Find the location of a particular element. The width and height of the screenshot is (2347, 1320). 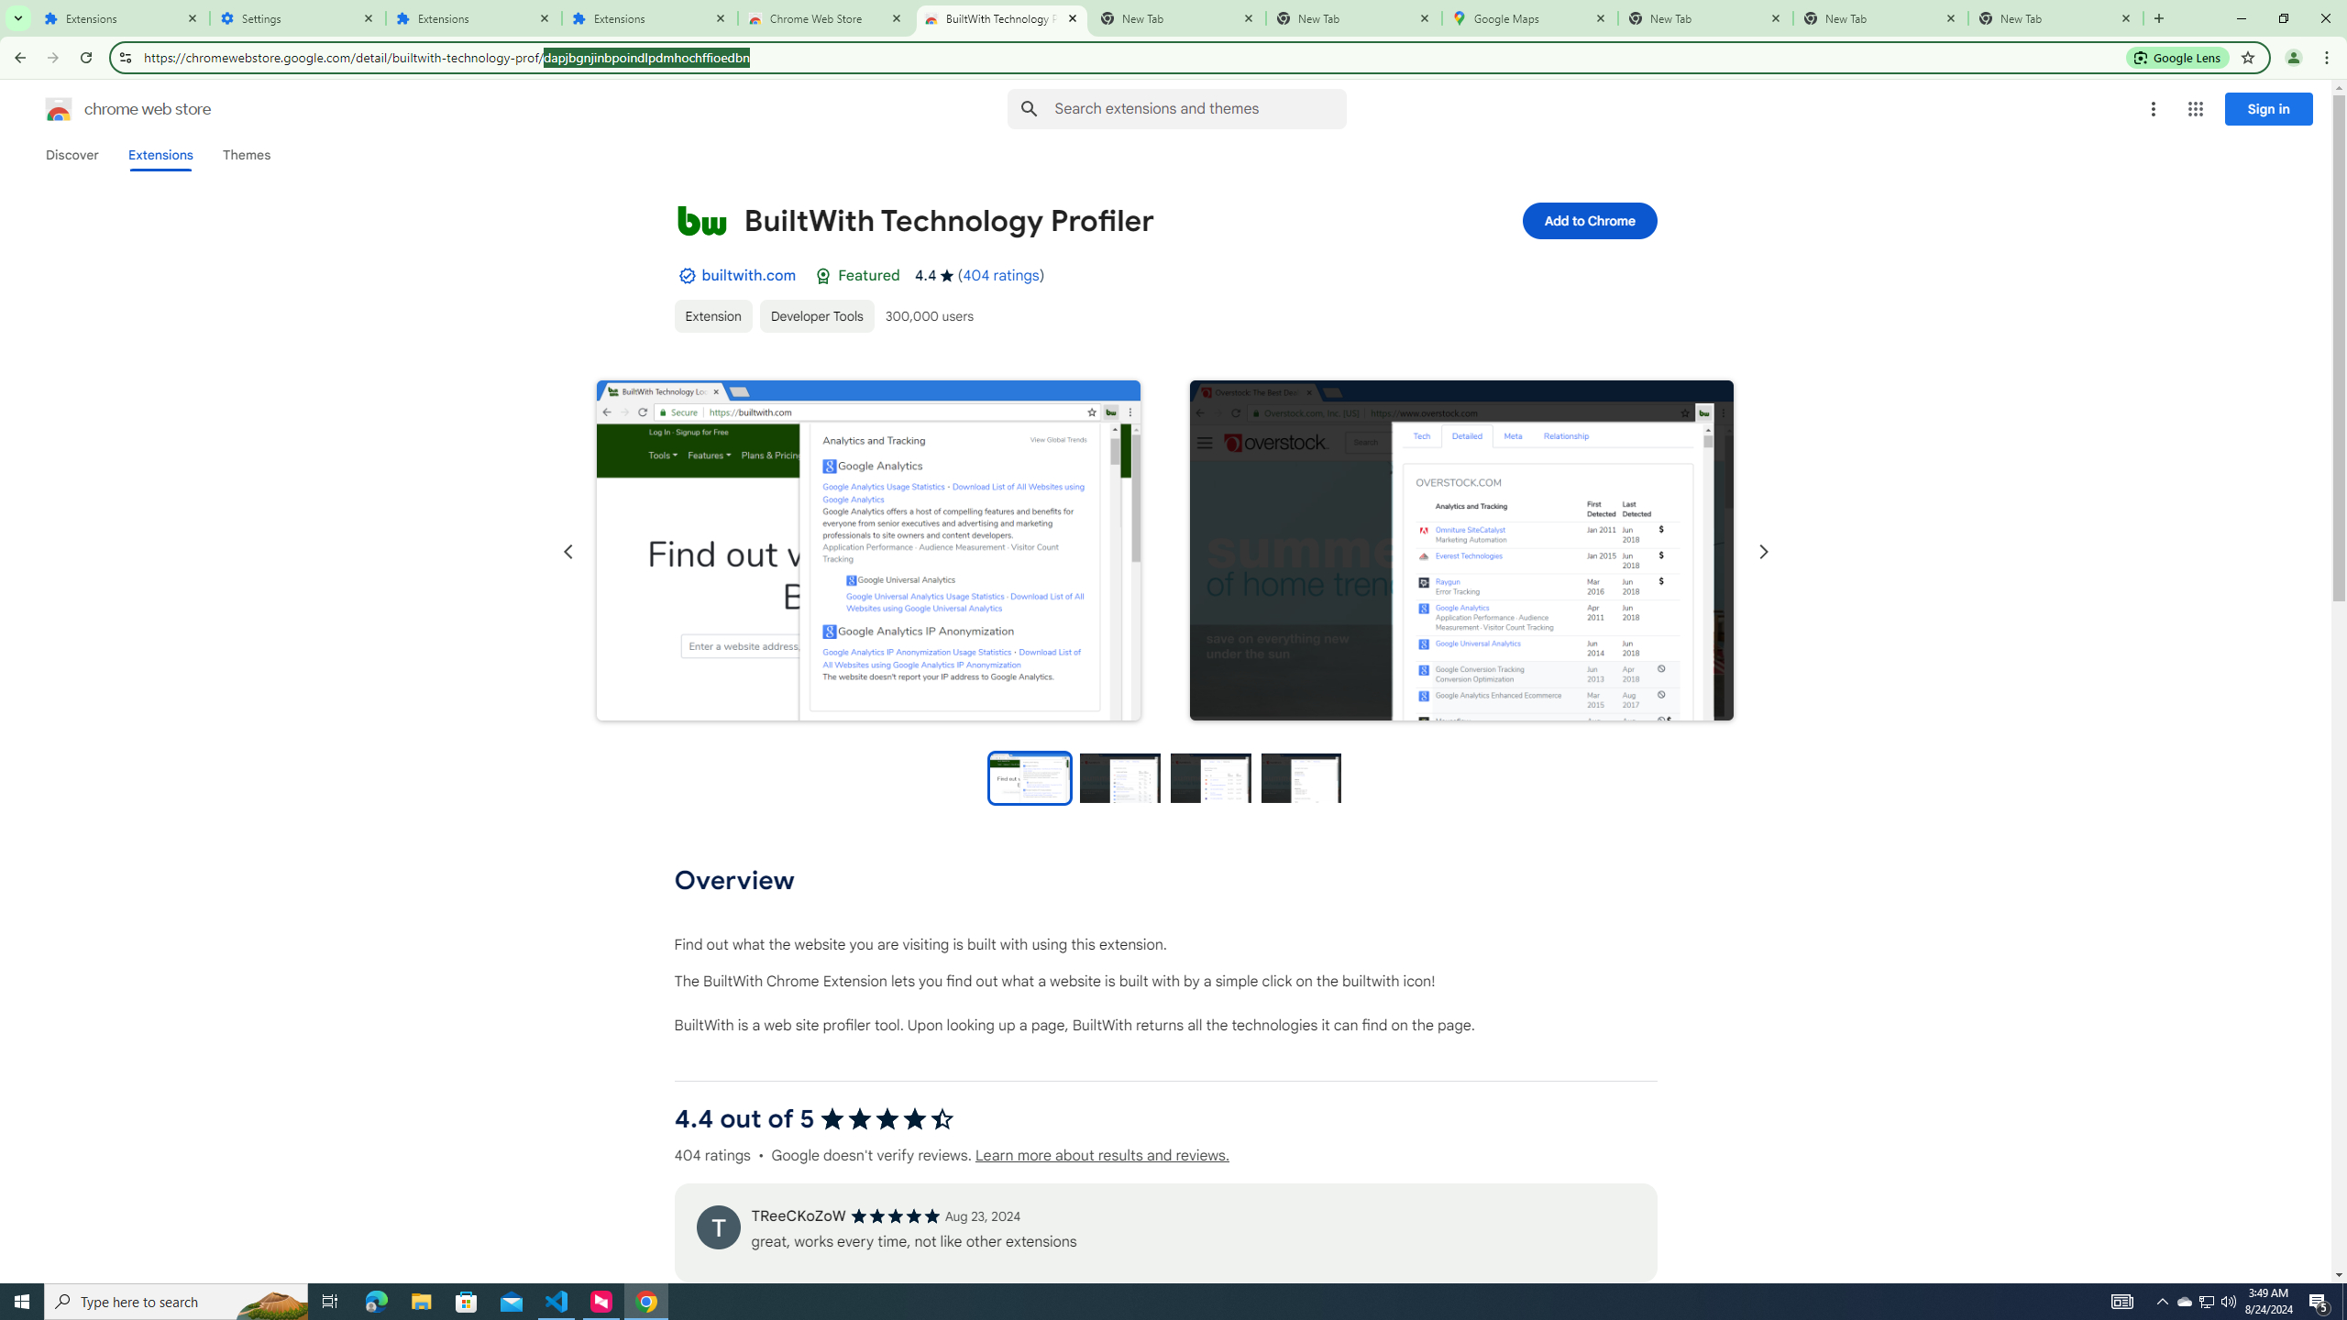

Extensions is located at coordinates (160, 155).